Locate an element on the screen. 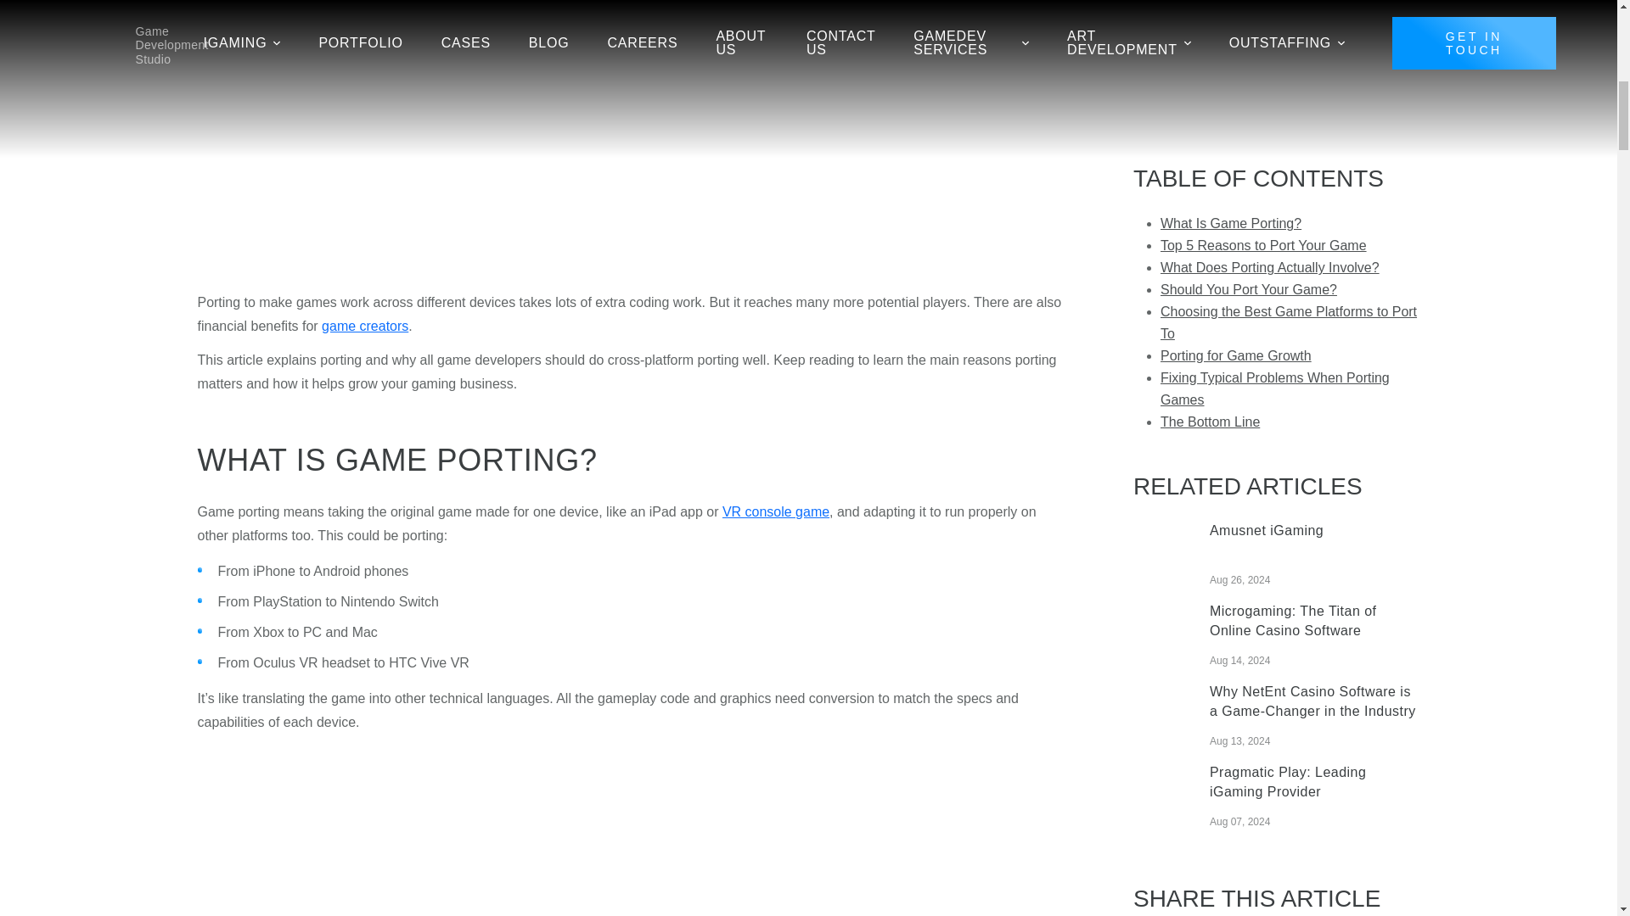 The height and width of the screenshot is (916, 1630). Facebook is located at coordinates (1153, 446).